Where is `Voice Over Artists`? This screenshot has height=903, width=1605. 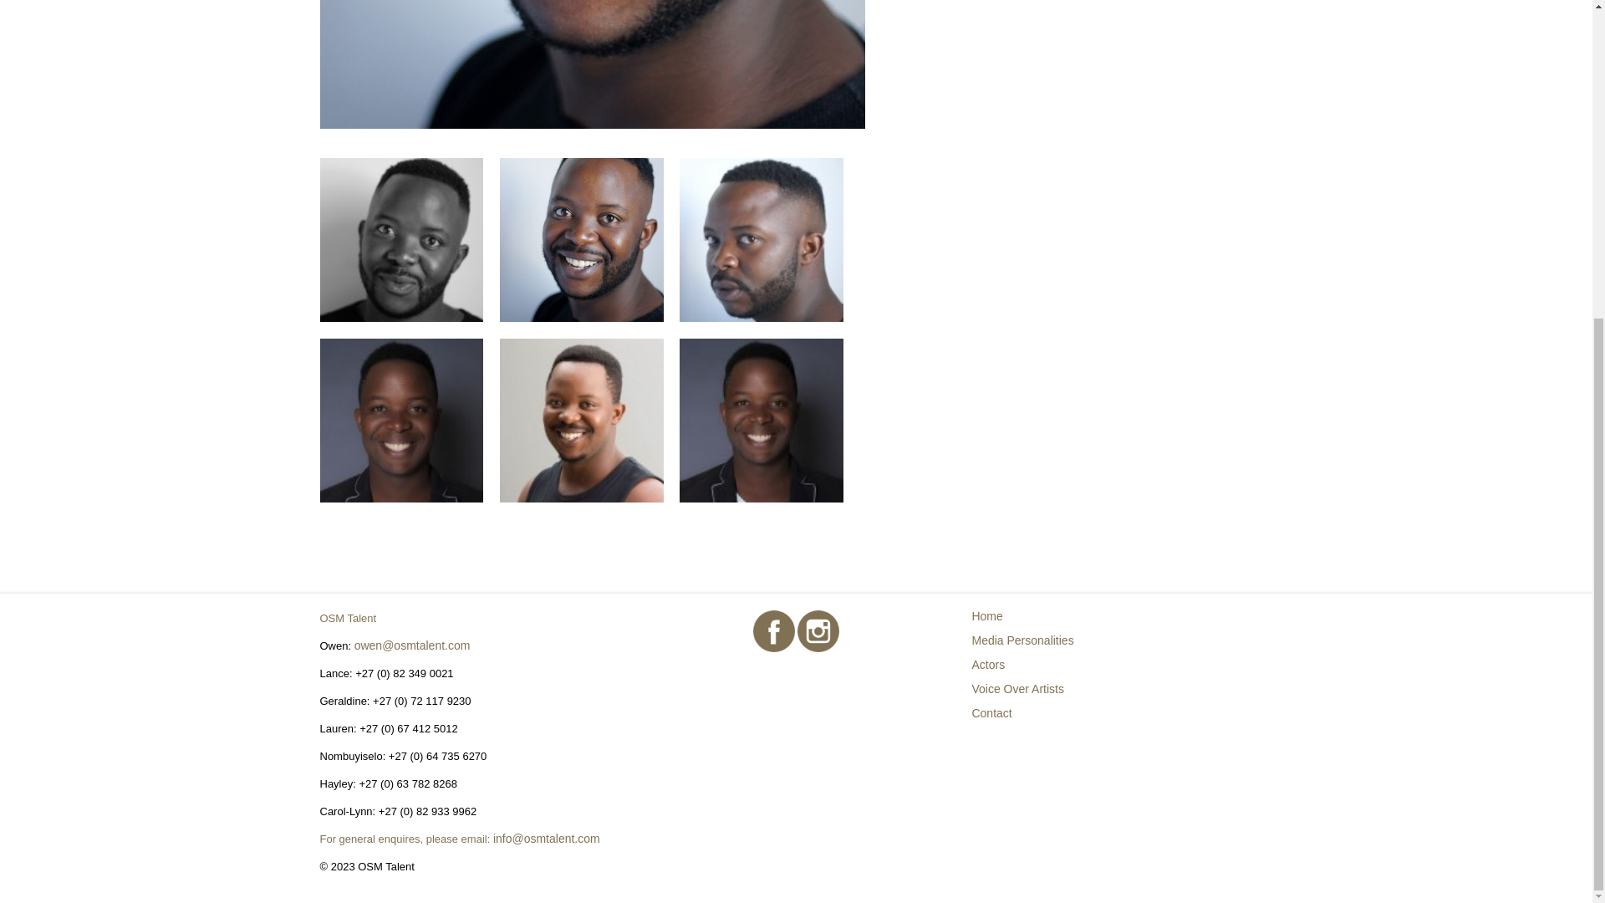
Voice Over Artists is located at coordinates (1016, 689).